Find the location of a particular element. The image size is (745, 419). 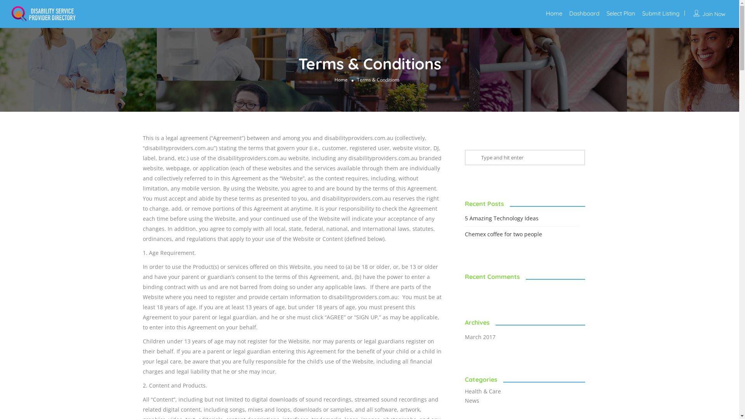

Join Now is located at coordinates (714, 14).